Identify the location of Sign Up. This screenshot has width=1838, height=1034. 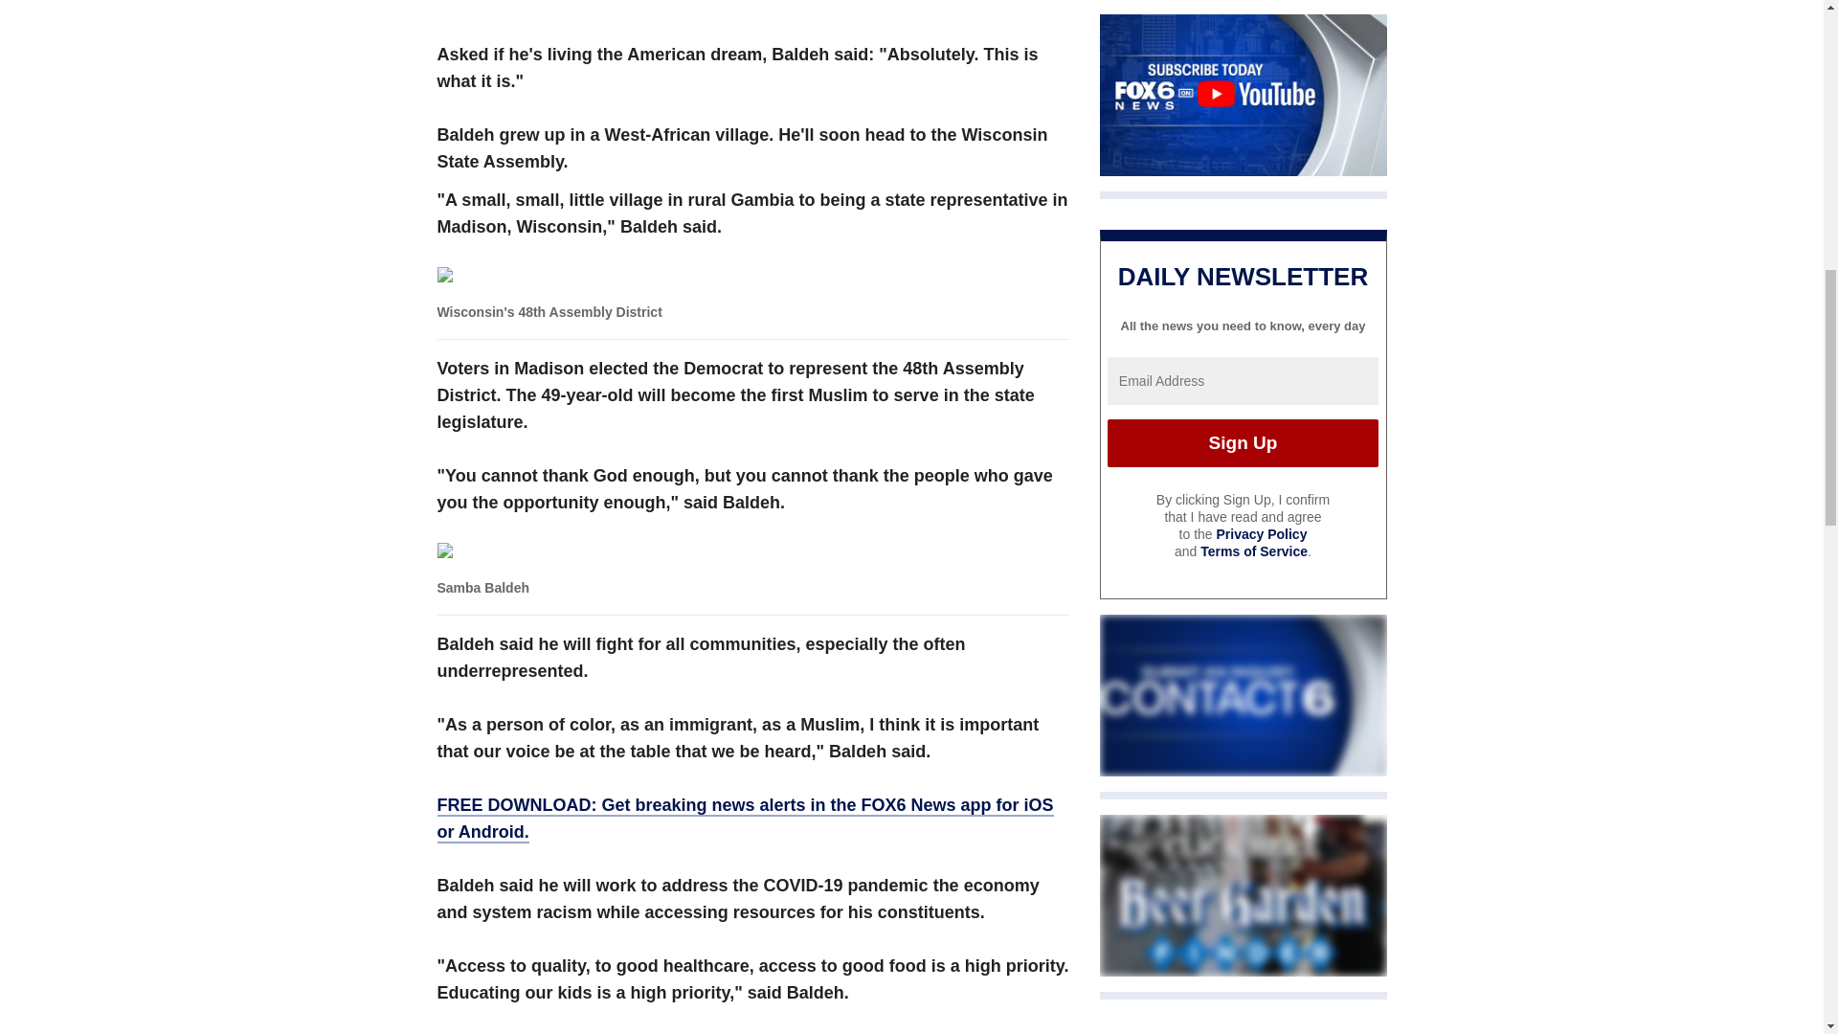
(1243, 443).